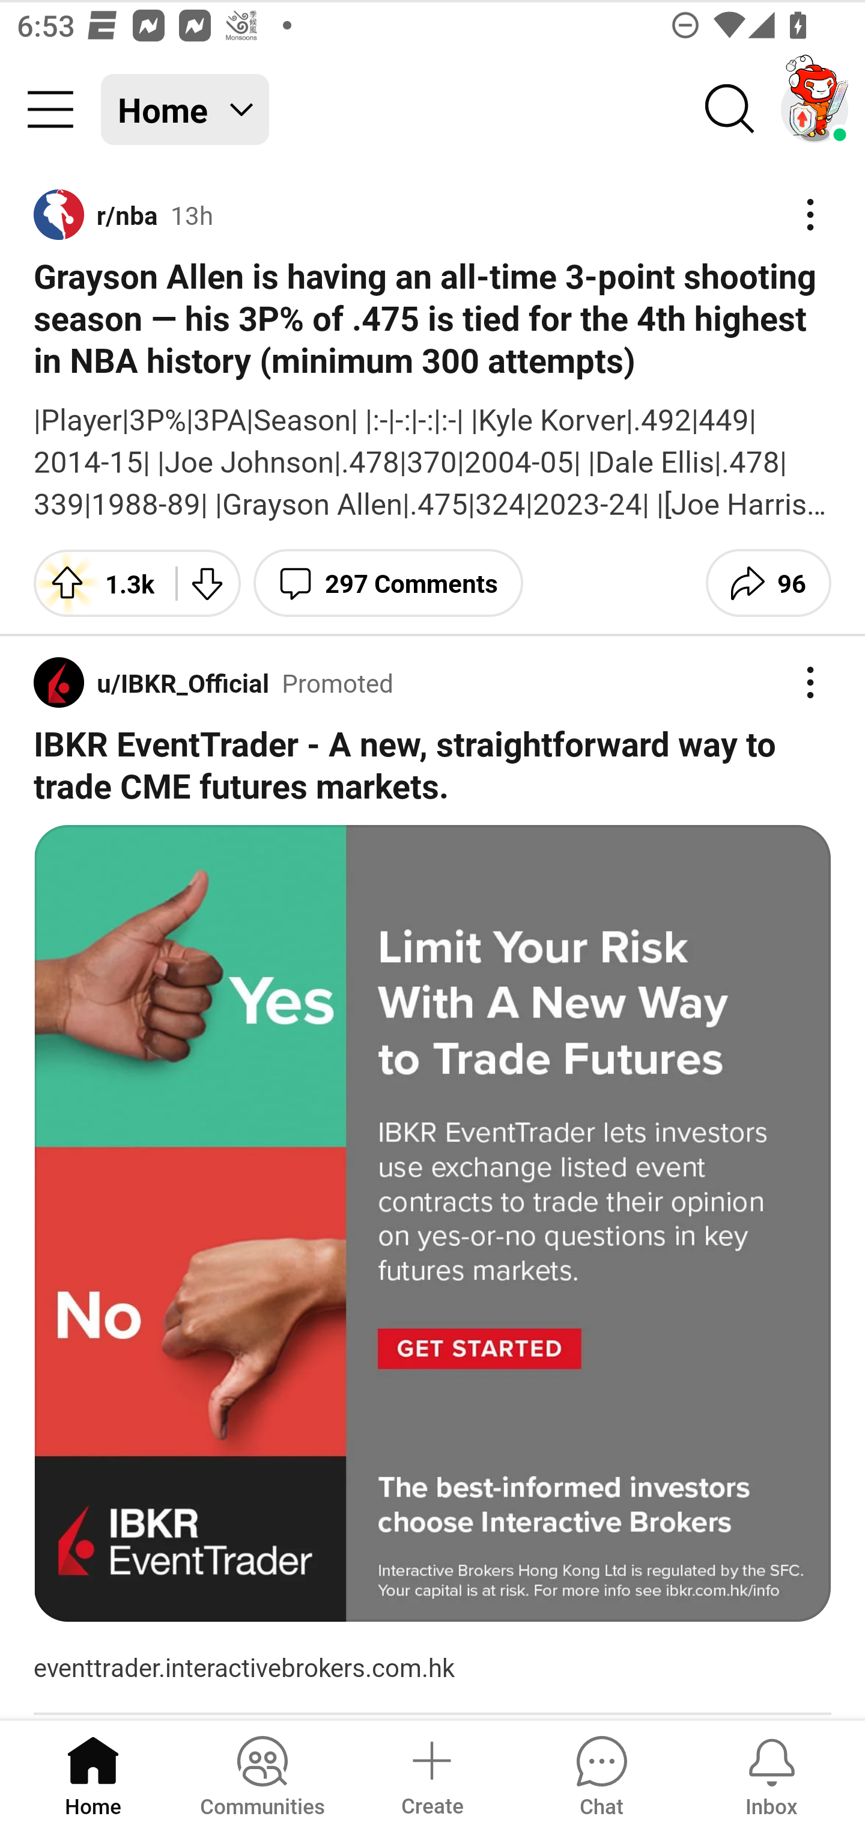  Describe the element at coordinates (185, 109) in the screenshot. I see `Home Home feed` at that location.